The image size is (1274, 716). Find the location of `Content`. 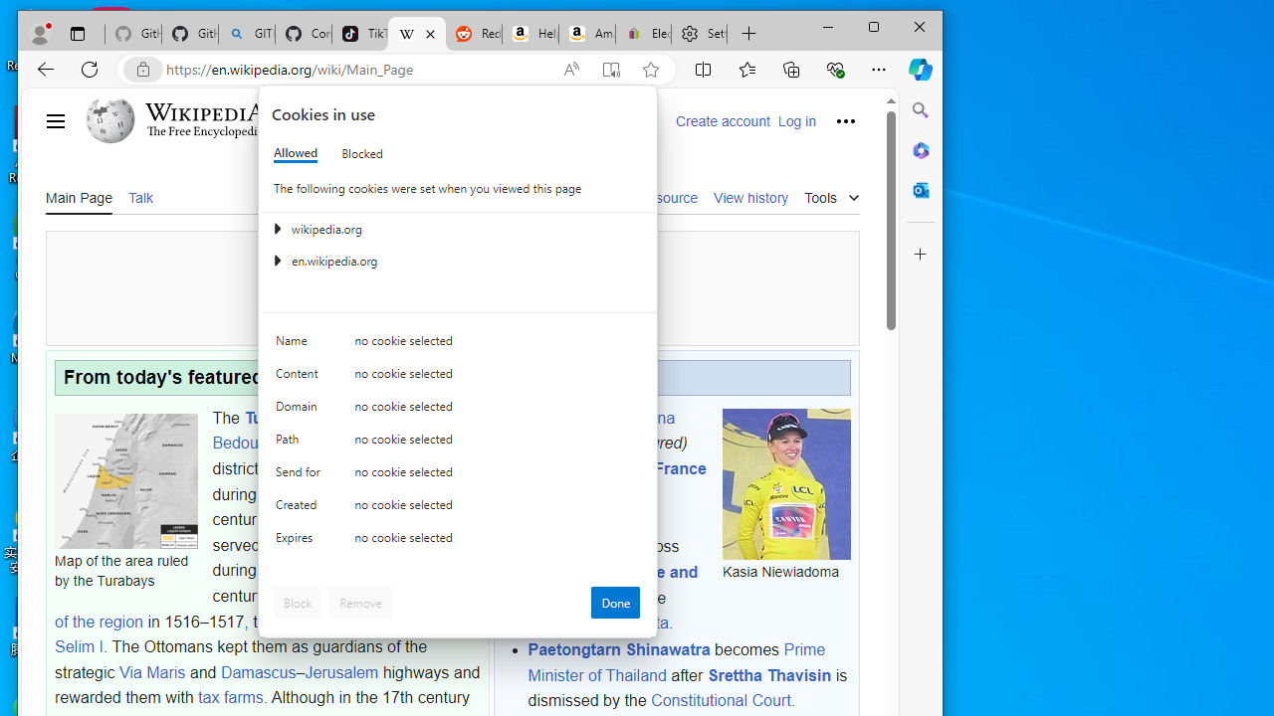

Content is located at coordinates (301, 378).